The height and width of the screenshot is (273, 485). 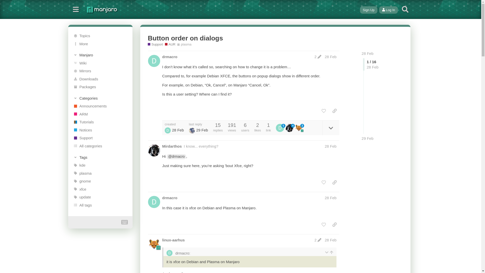 I want to click on kde, so click(x=100, y=165).